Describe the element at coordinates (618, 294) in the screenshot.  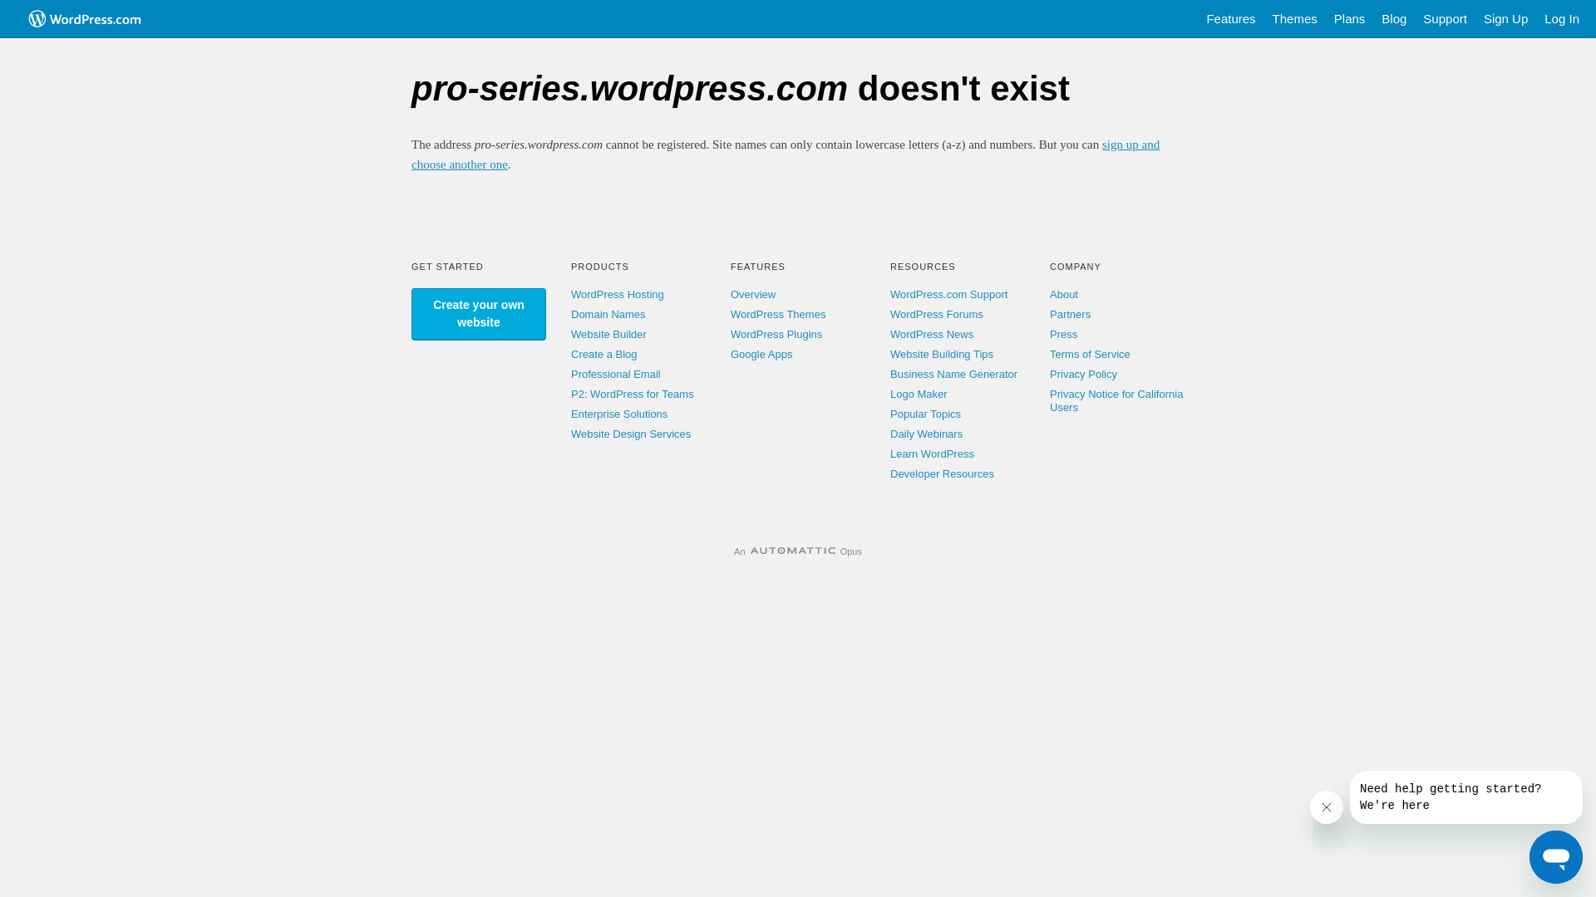
I see `WordPress Hosting` at that location.